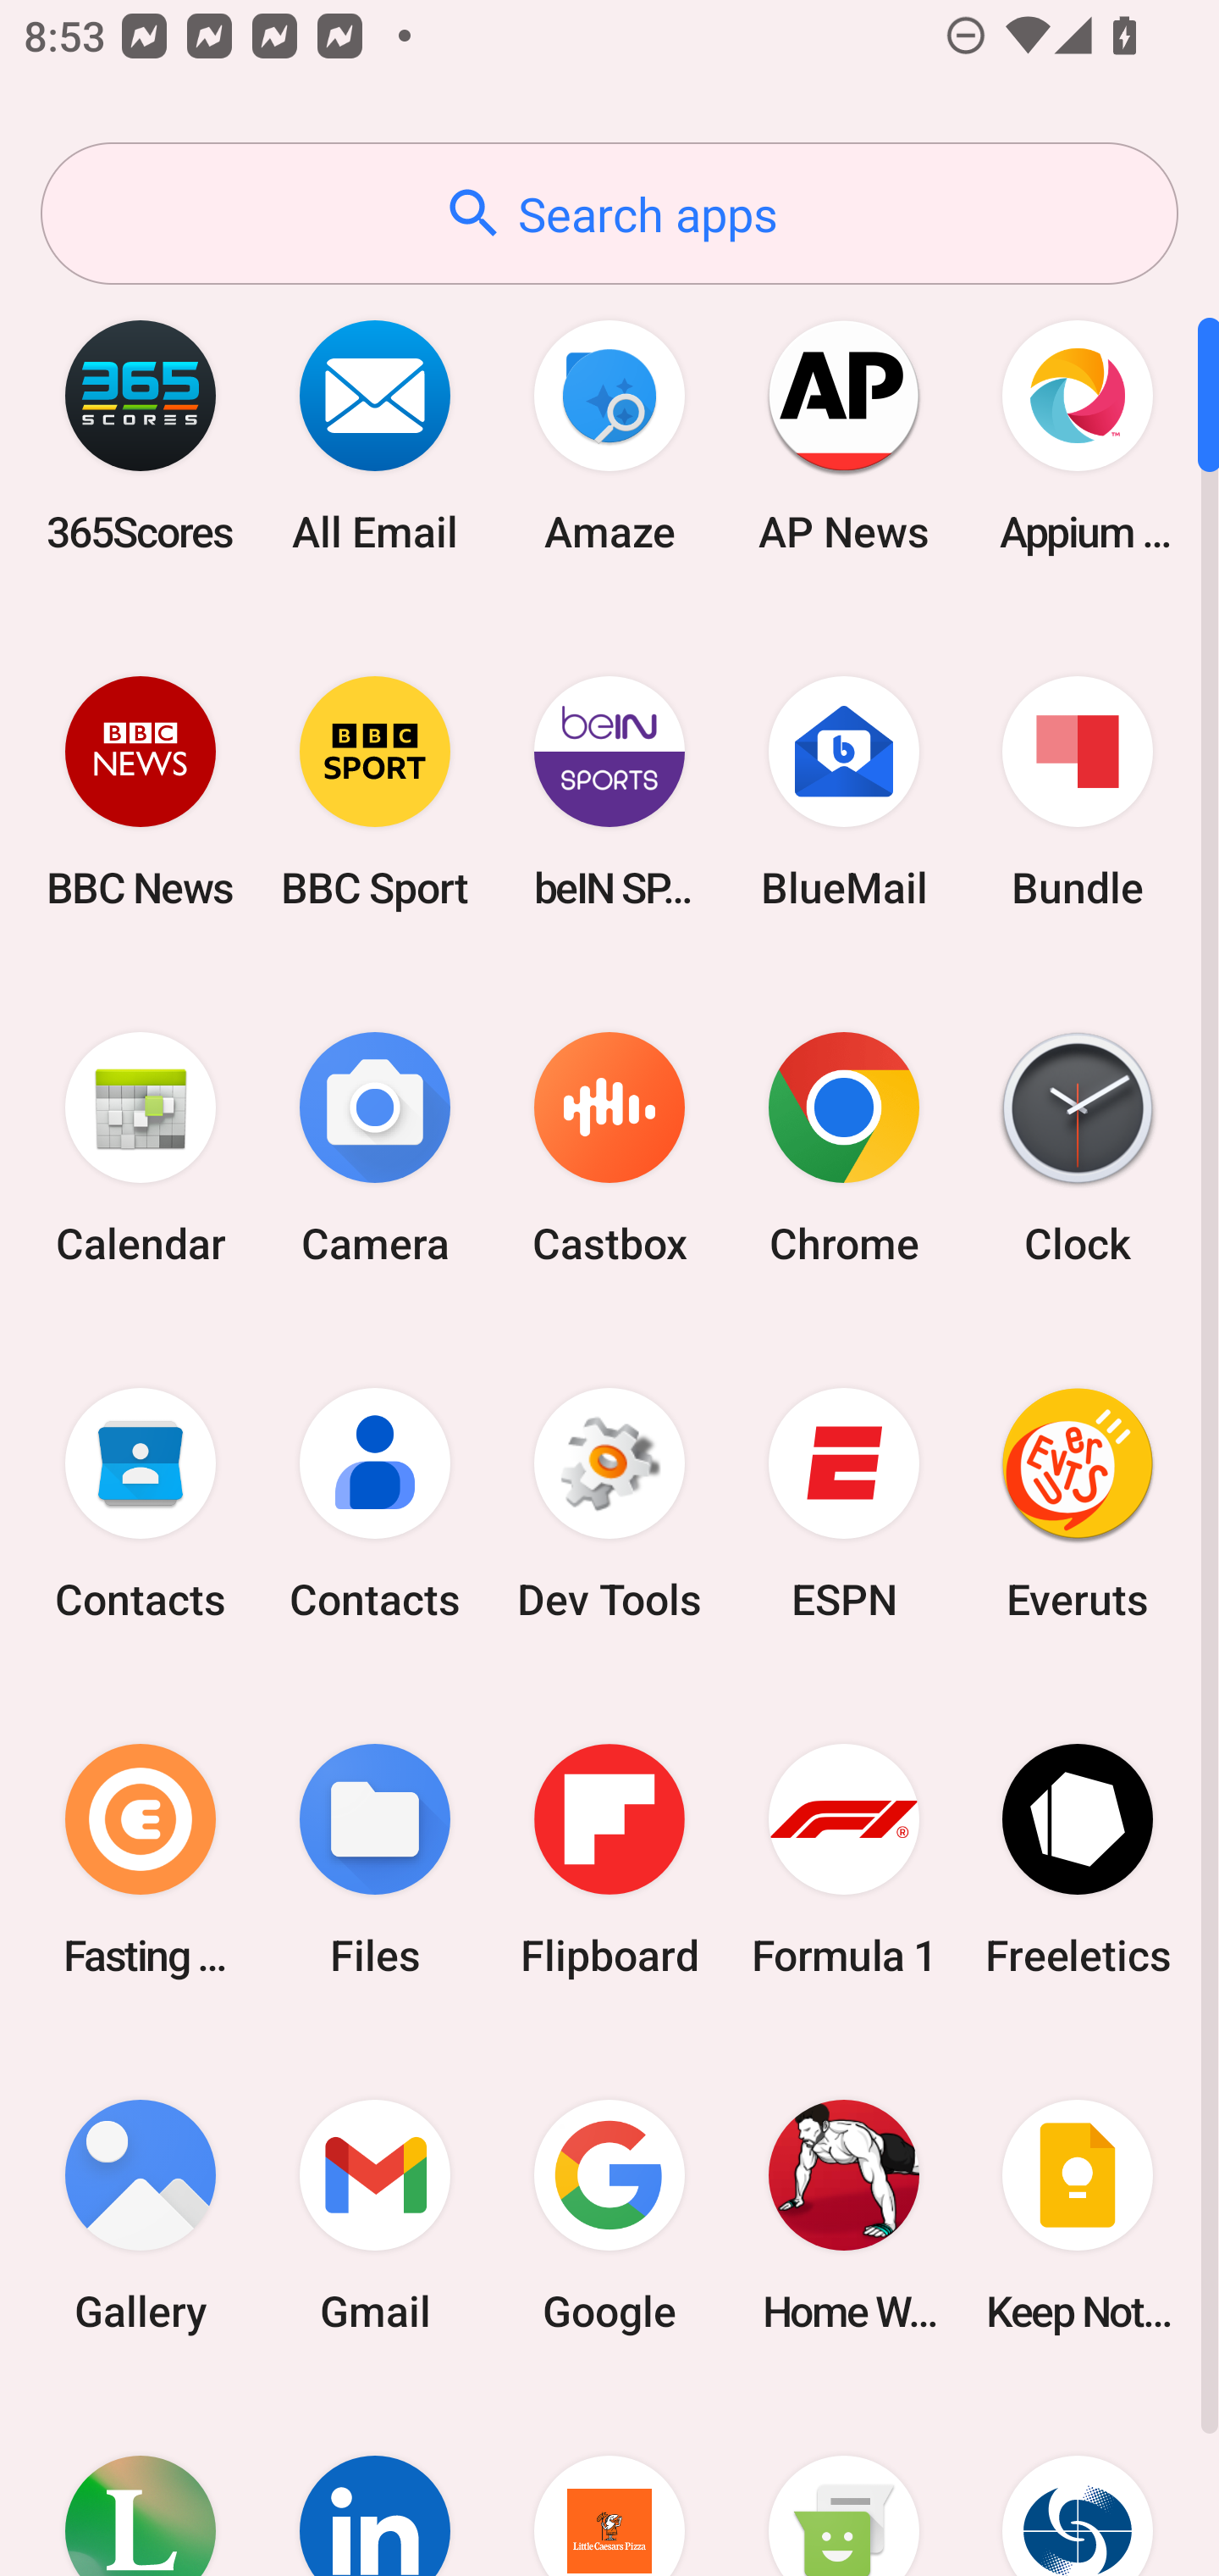 The image size is (1219, 2576). I want to click on   Search apps, so click(609, 214).